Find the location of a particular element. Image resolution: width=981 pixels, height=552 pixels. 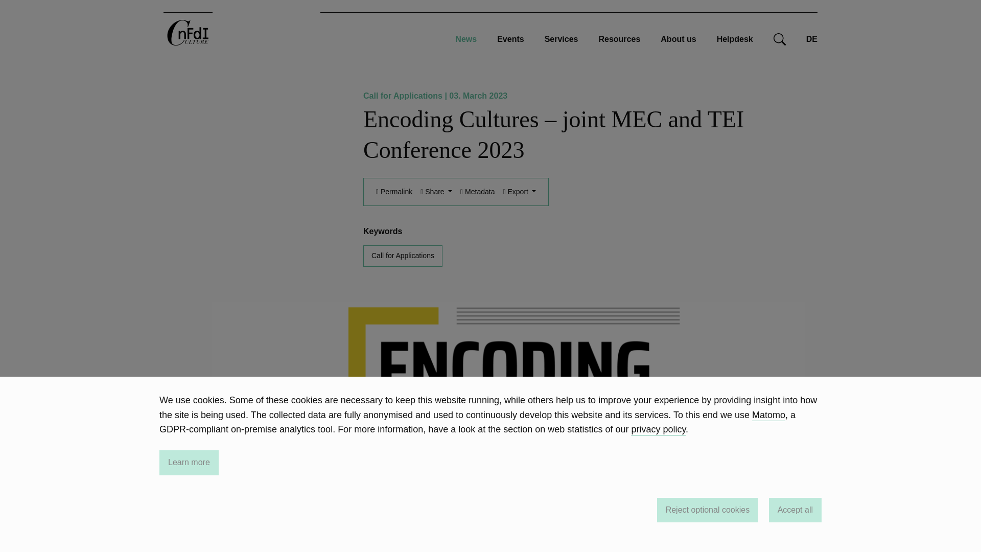

Services is located at coordinates (561, 39).